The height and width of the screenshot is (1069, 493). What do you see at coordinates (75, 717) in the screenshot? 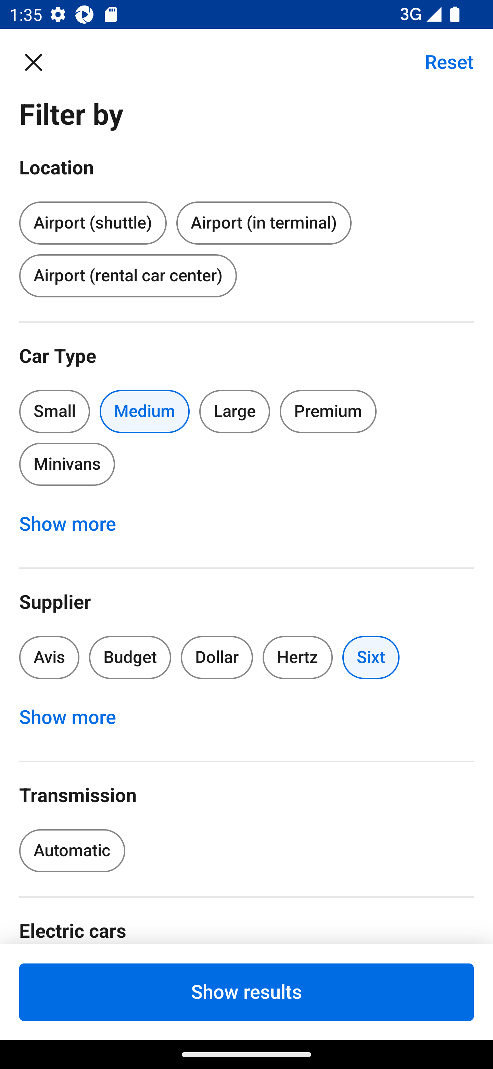
I see `Show more` at bounding box center [75, 717].